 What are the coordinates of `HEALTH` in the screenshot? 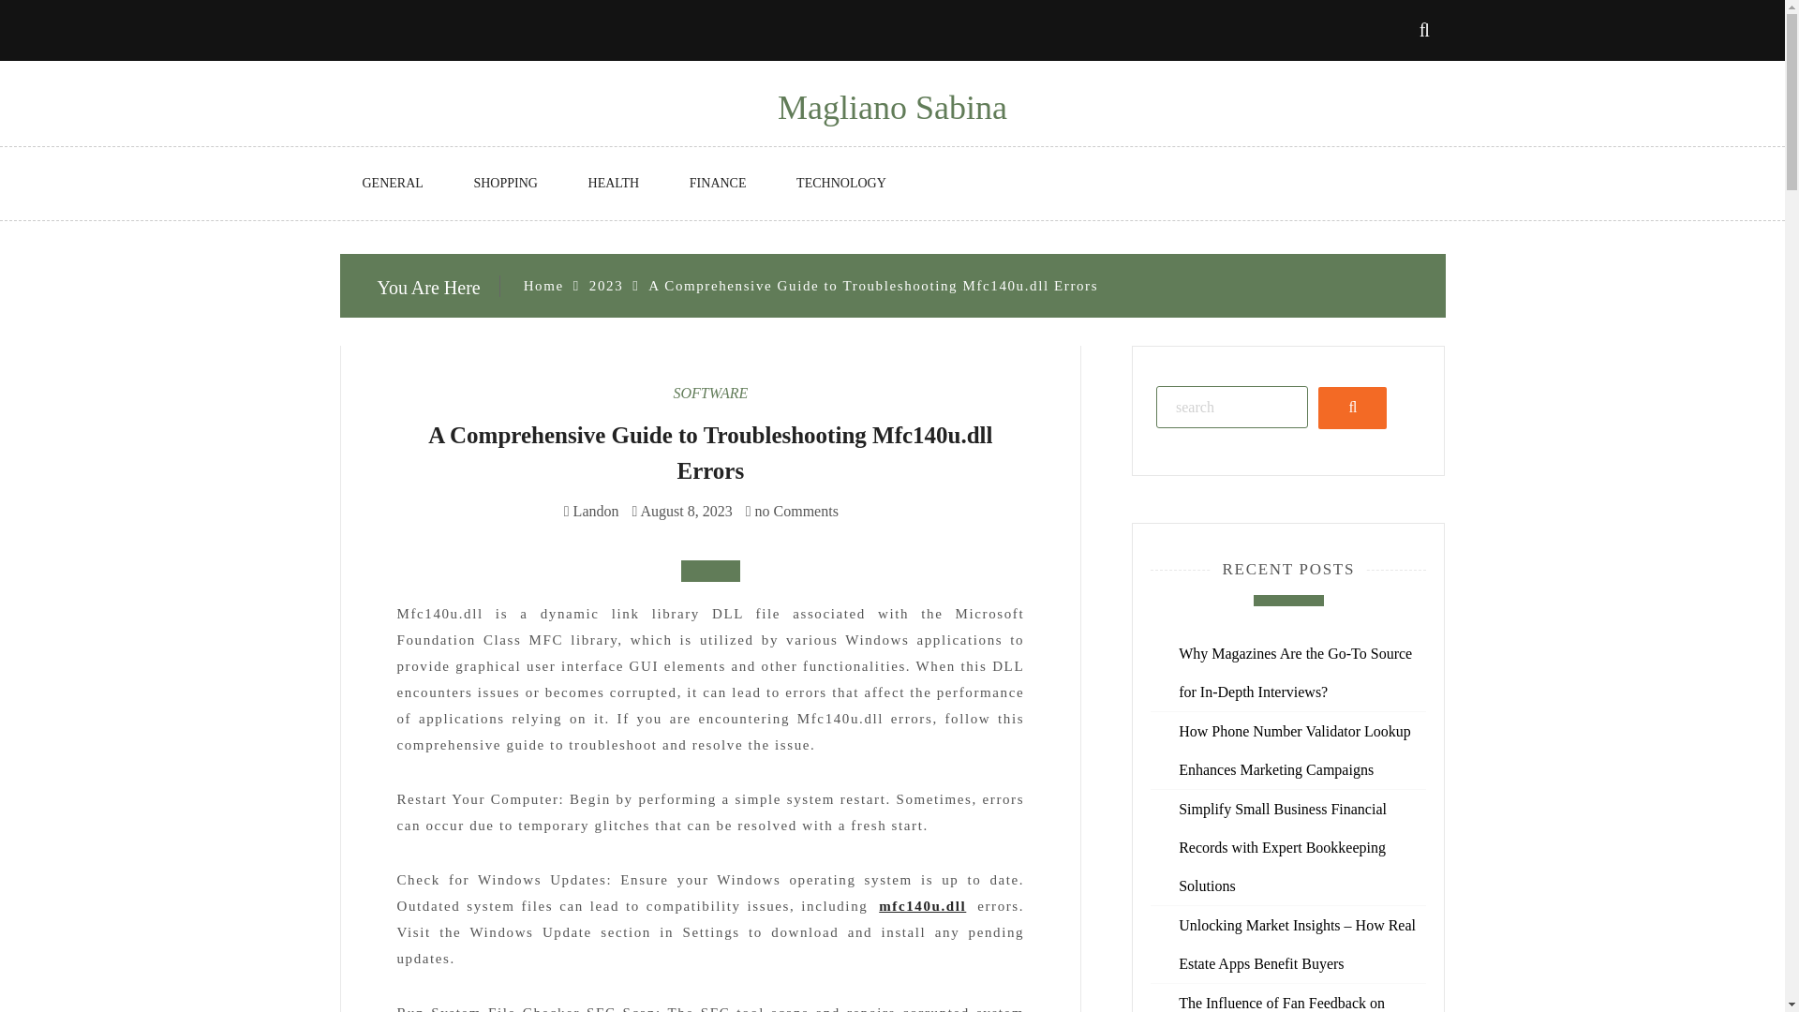 It's located at (614, 184).